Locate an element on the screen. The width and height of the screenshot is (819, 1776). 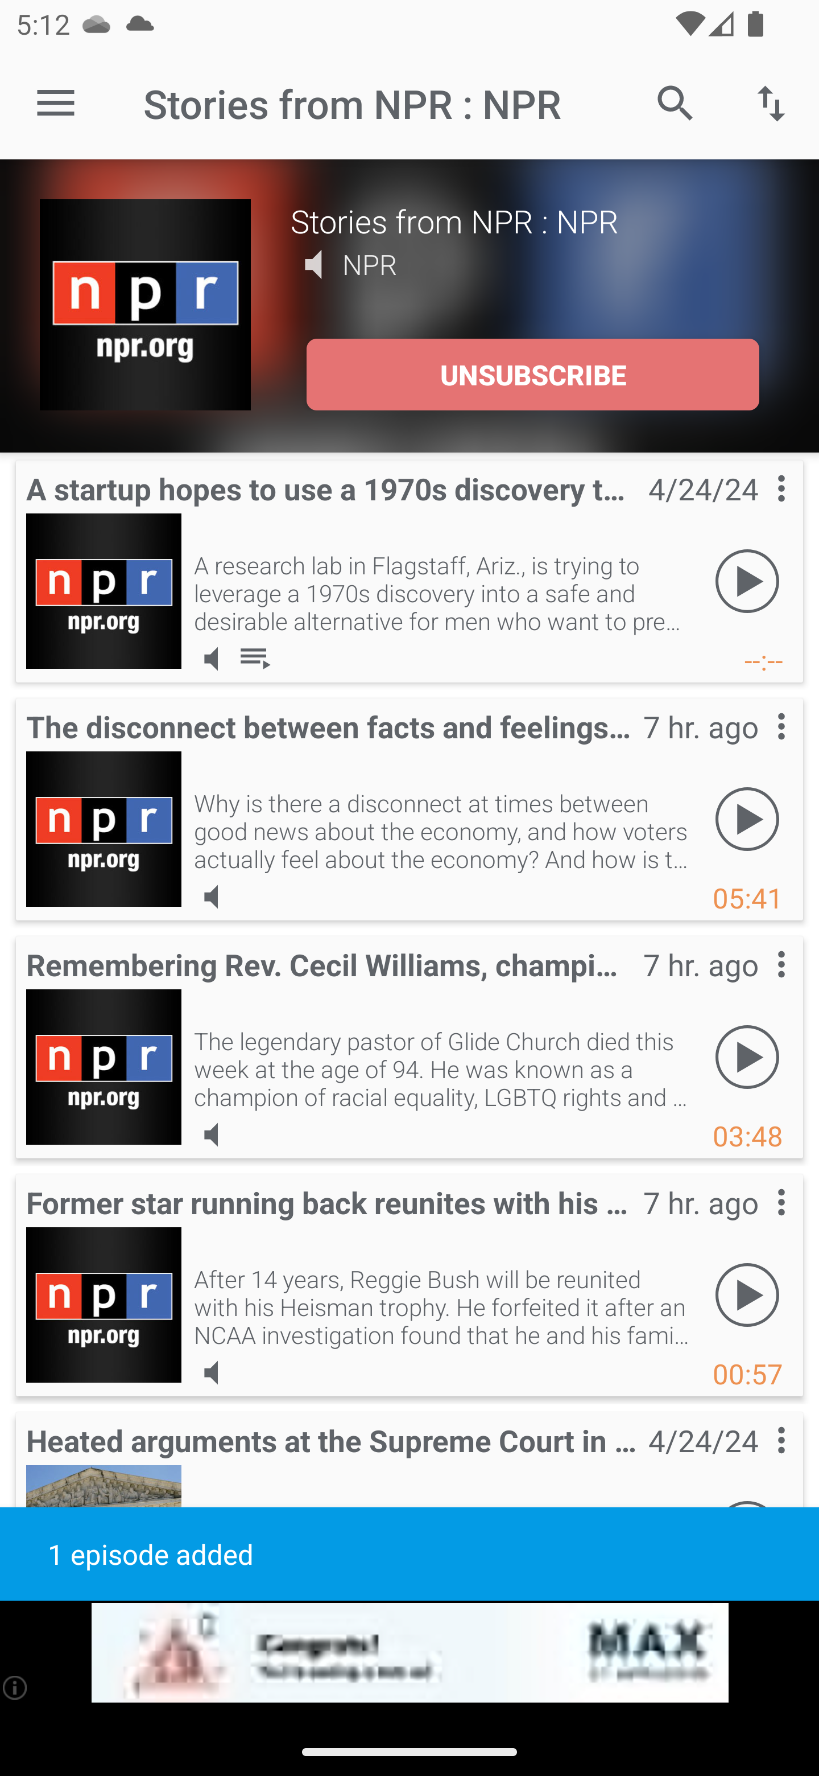
Play is located at coordinates (747, 1296).